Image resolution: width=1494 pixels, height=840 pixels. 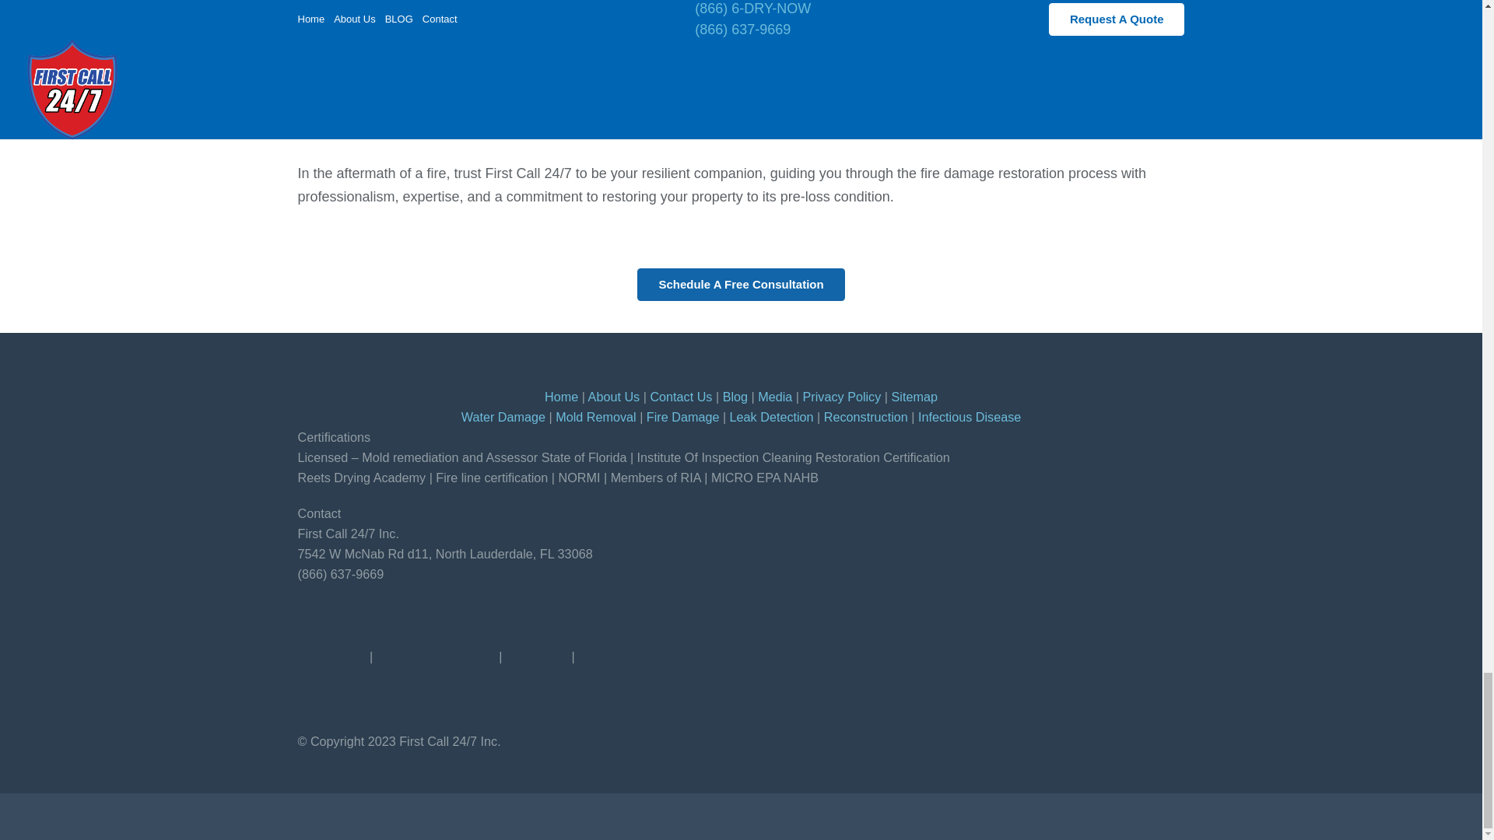 I want to click on Reconstruction, so click(x=866, y=417).